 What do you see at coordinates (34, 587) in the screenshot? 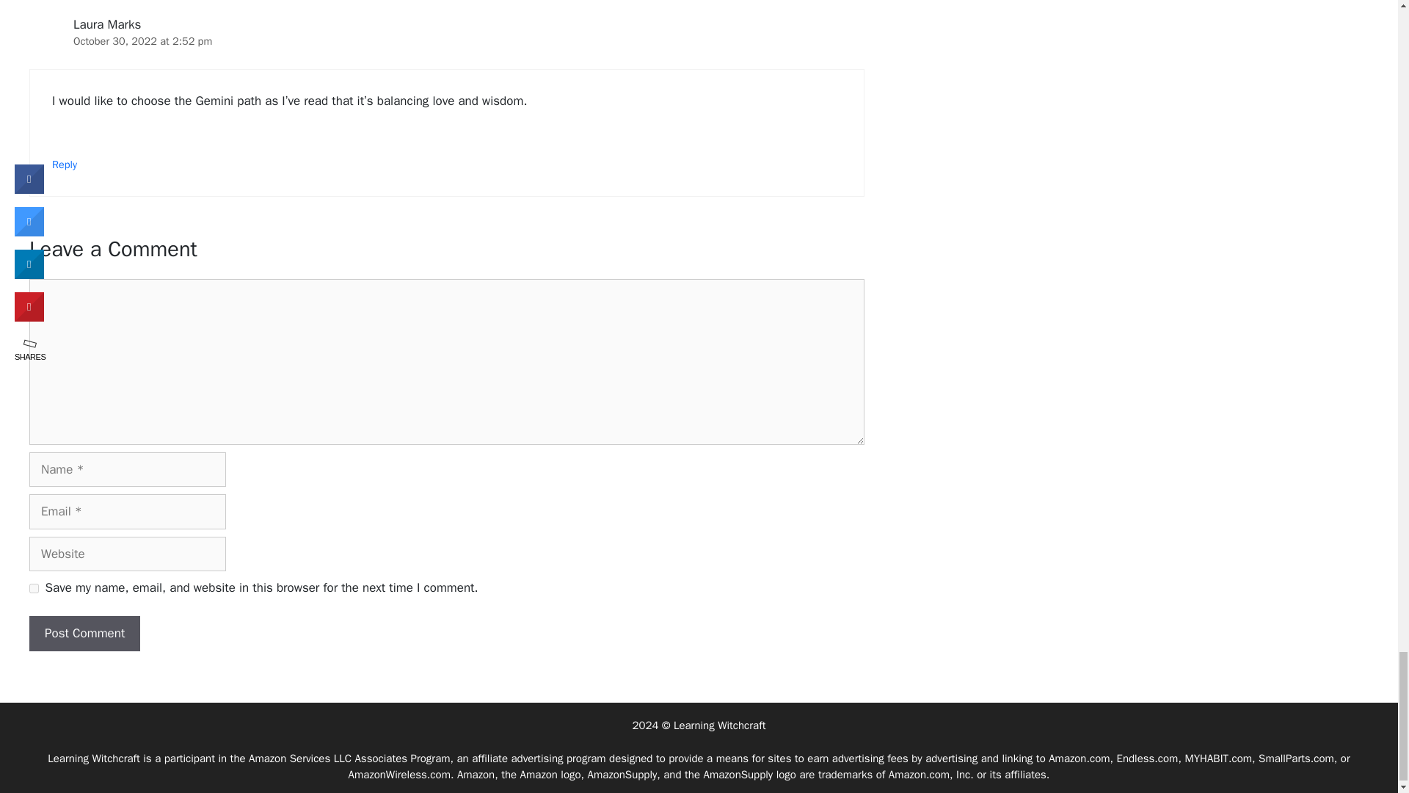
I see `yes` at bounding box center [34, 587].